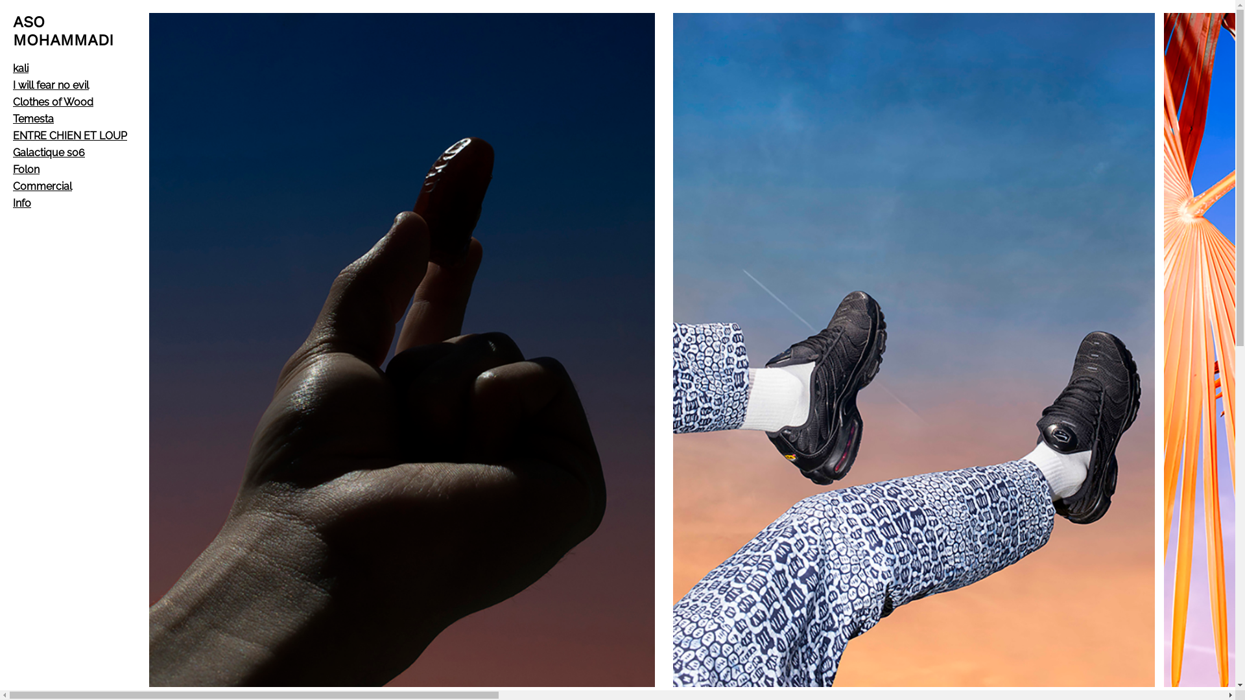 Image resolution: width=1245 pixels, height=700 pixels. What do you see at coordinates (43, 187) in the screenshot?
I see `Commercial` at bounding box center [43, 187].